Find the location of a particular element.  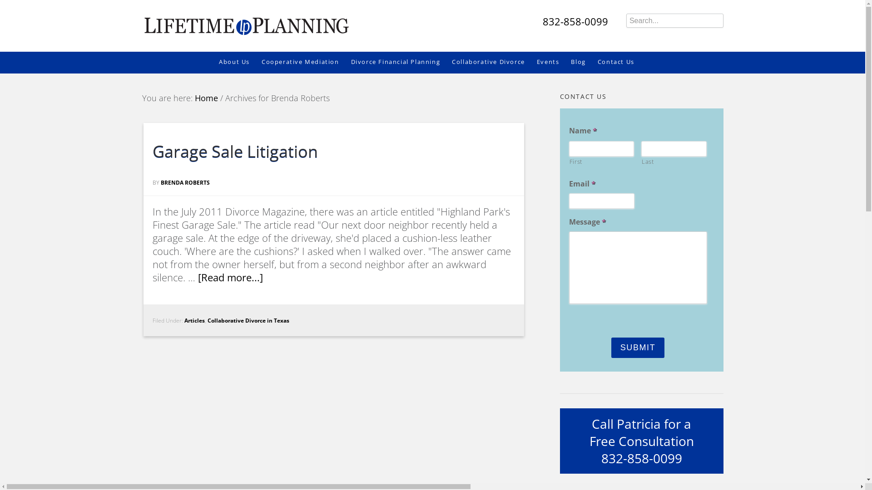

Divorce Financial Planning is located at coordinates (401, 62).